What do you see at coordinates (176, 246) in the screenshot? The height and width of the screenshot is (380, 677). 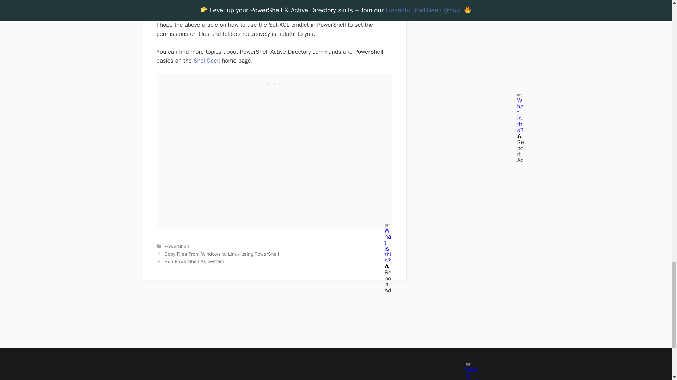 I see `PowerShell` at bounding box center [176, 246].